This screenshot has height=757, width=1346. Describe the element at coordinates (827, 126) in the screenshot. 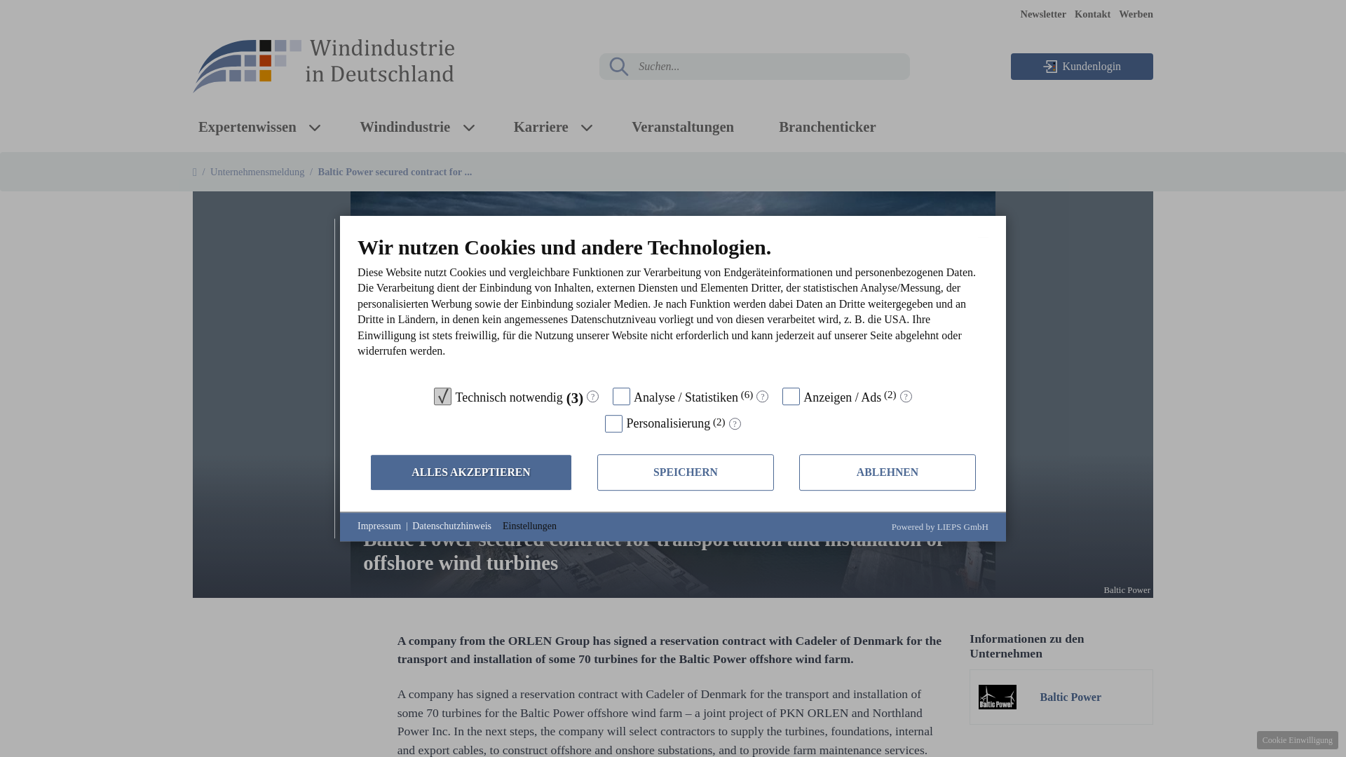

I see `Branchenticker` at that location.